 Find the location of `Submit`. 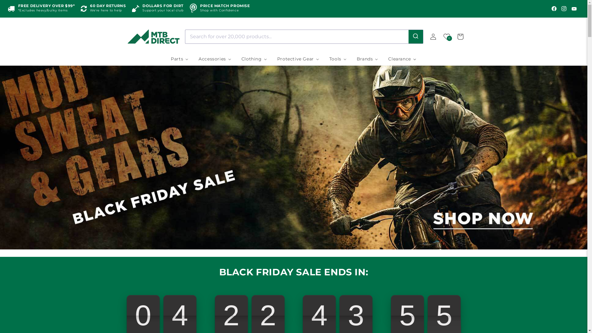

Submit is located at coordinates (416, 36).